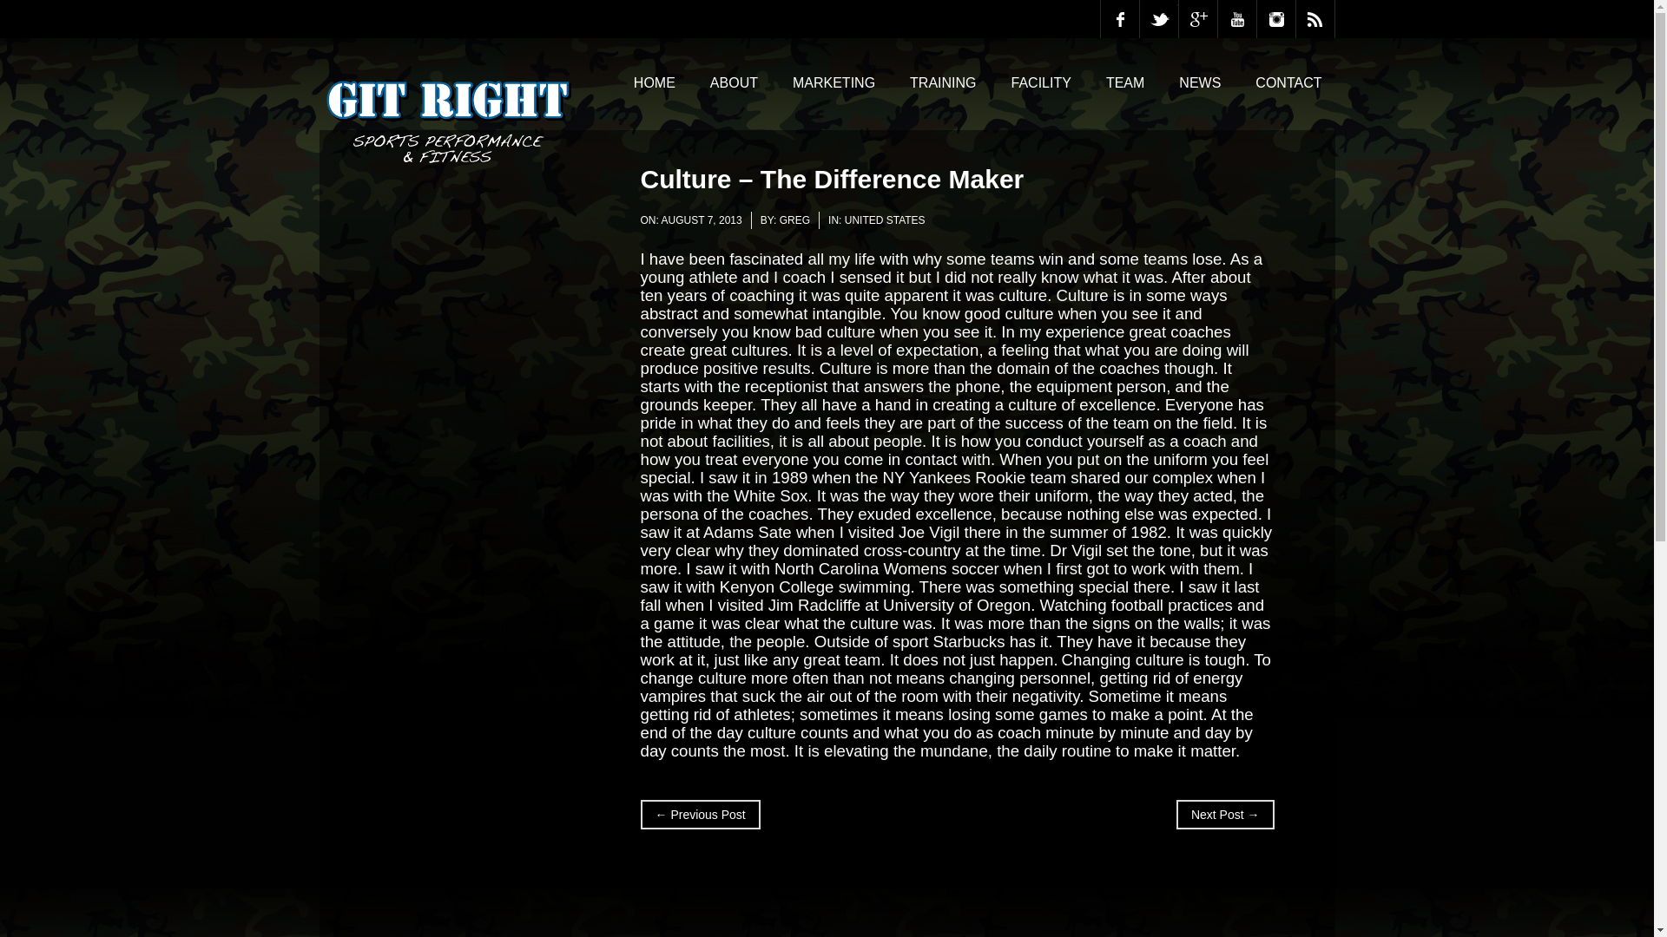 This screenshot has height=937, width=1667. Describe the element at coordinates (1119, 19) in the screenshot. I see `Facebook` at that location.